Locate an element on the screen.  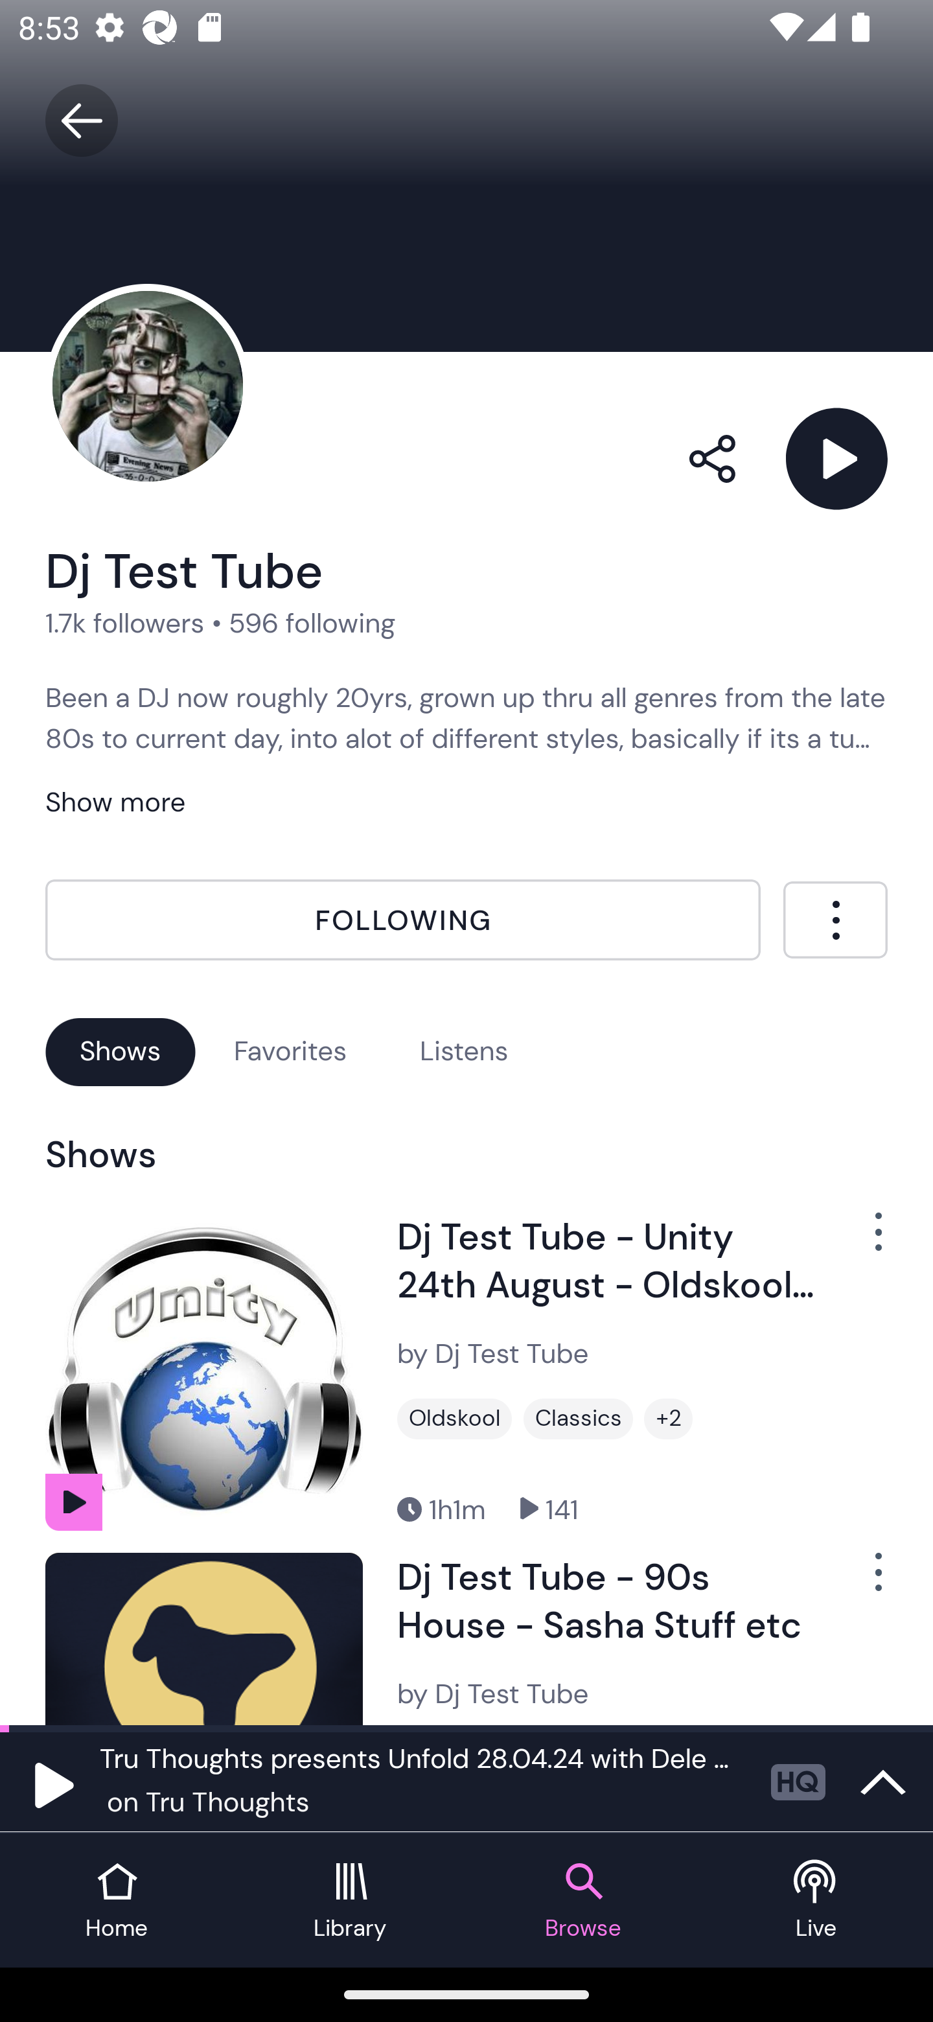
Home tab Home is located at coordinates (117, 1900).